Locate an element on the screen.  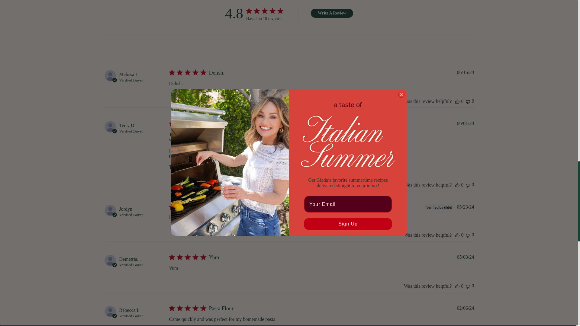
Jordyn is located at coordinates (126, 209).